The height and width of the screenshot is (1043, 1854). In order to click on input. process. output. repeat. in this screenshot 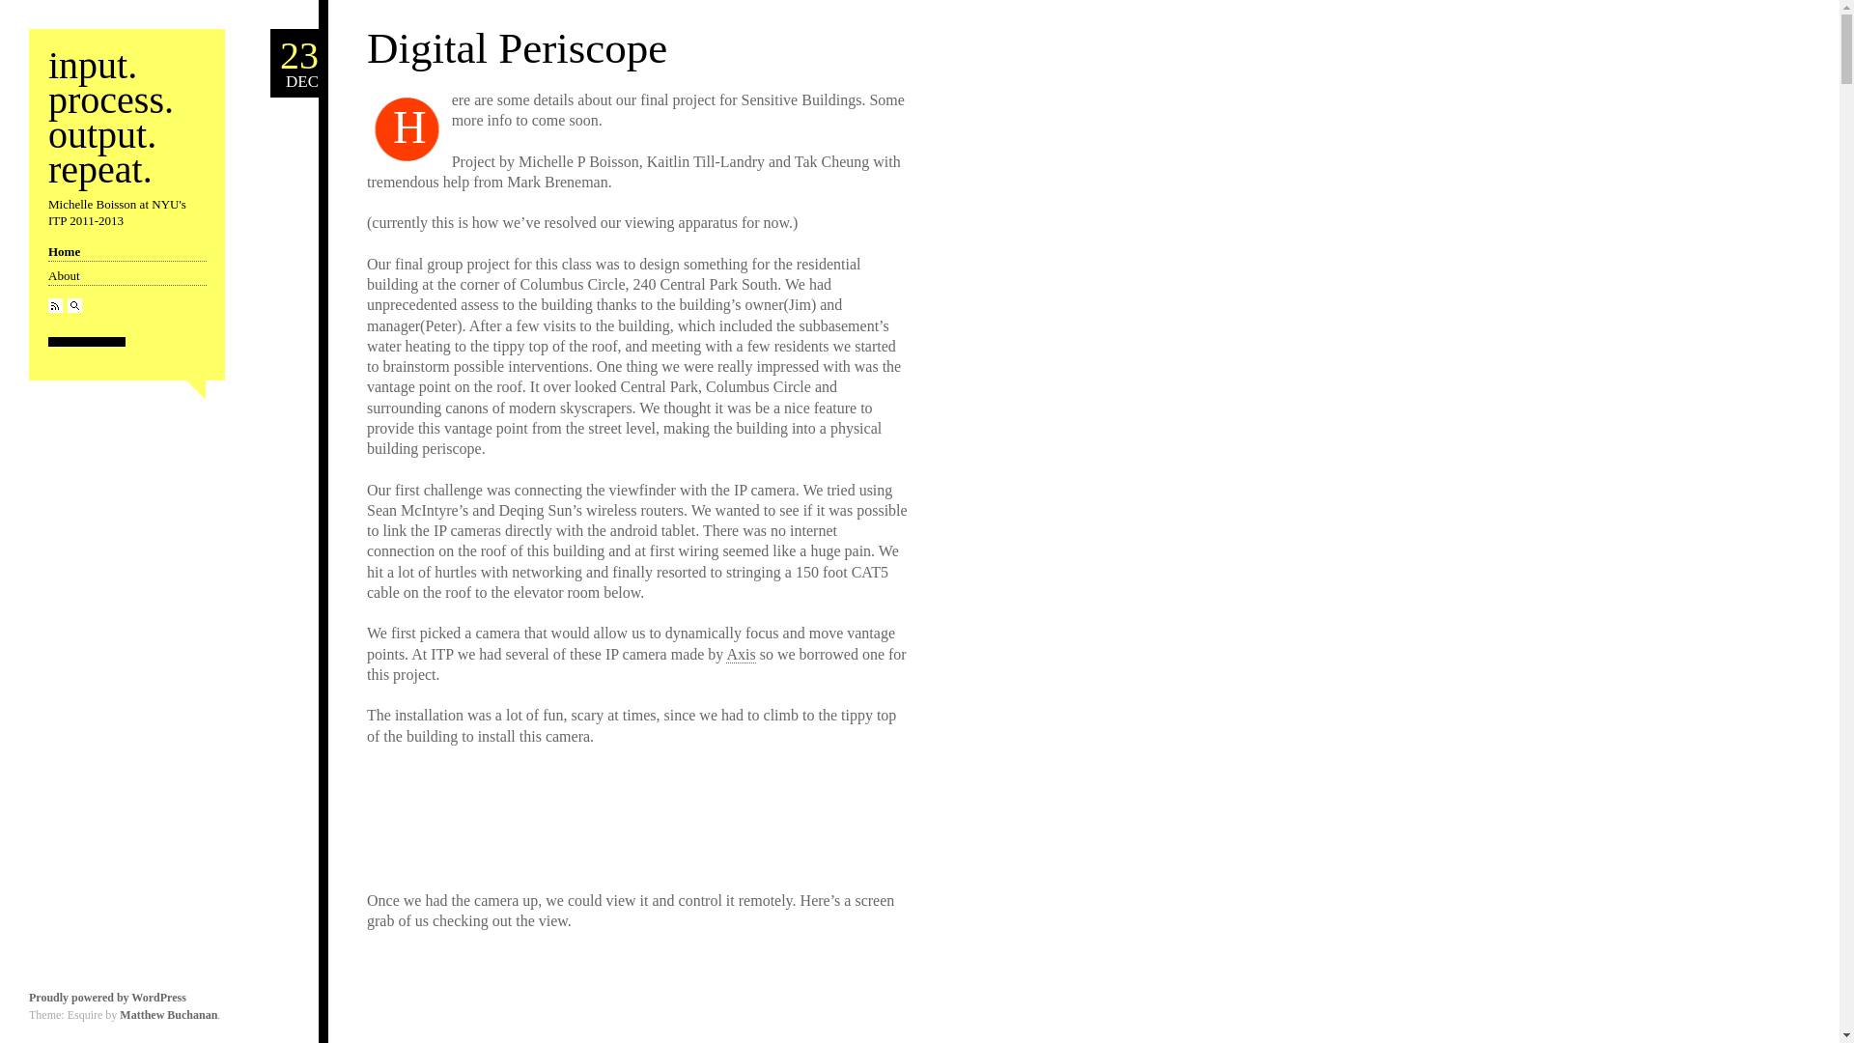, I will do `click(740, 654)`.